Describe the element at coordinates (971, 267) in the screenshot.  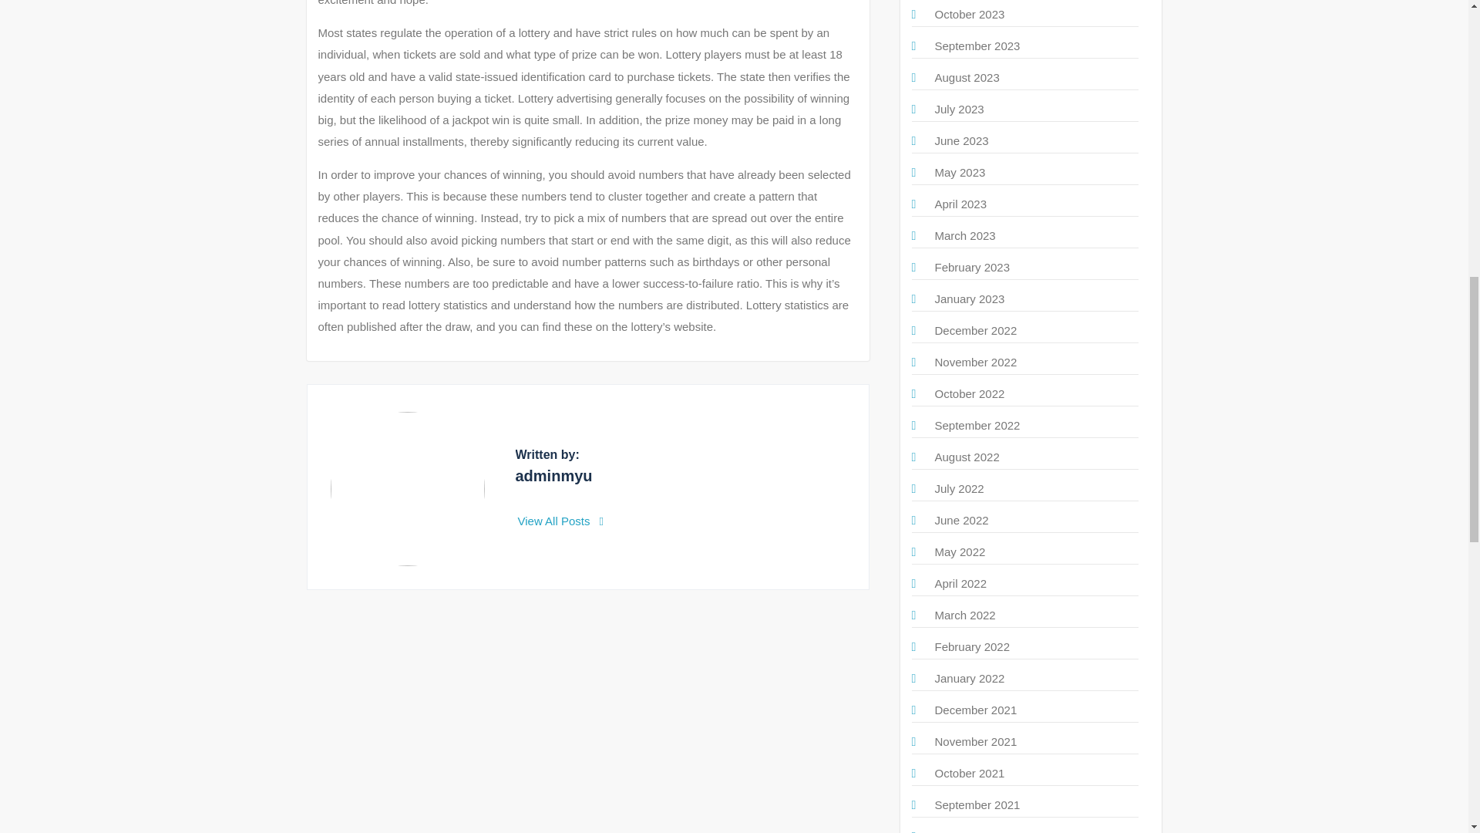
I see `February 2023` at that location.